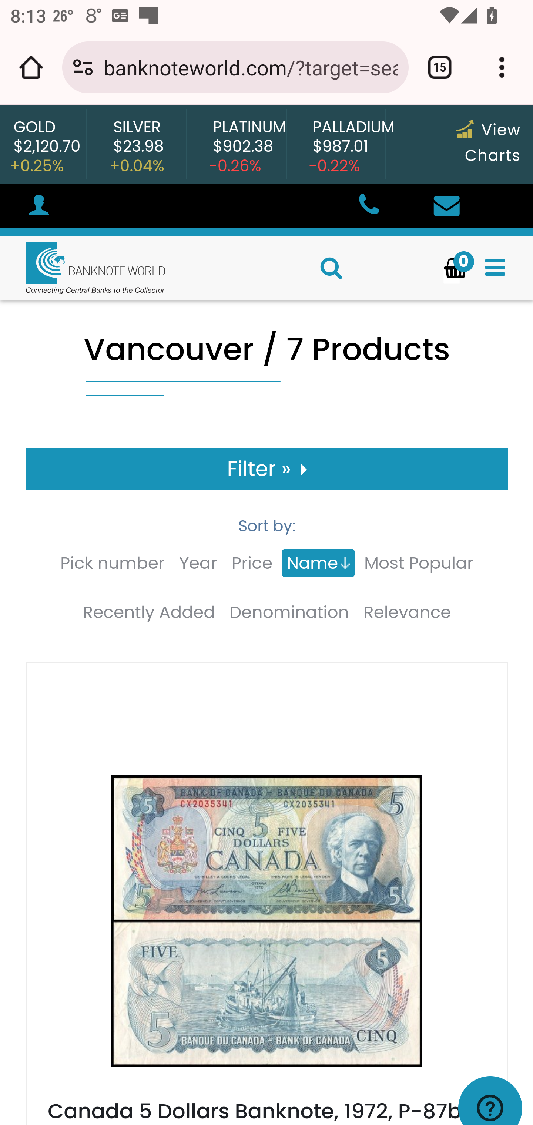 This screenshot has height=1125, width=533. I want to click on Pick number, so click(113, 563).